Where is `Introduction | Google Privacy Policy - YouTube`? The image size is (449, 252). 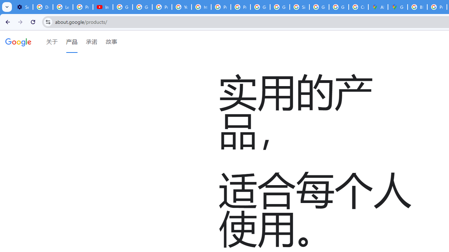 Introduction | Google Privacy Policy - YouTube is located at coordinates (103, 7).